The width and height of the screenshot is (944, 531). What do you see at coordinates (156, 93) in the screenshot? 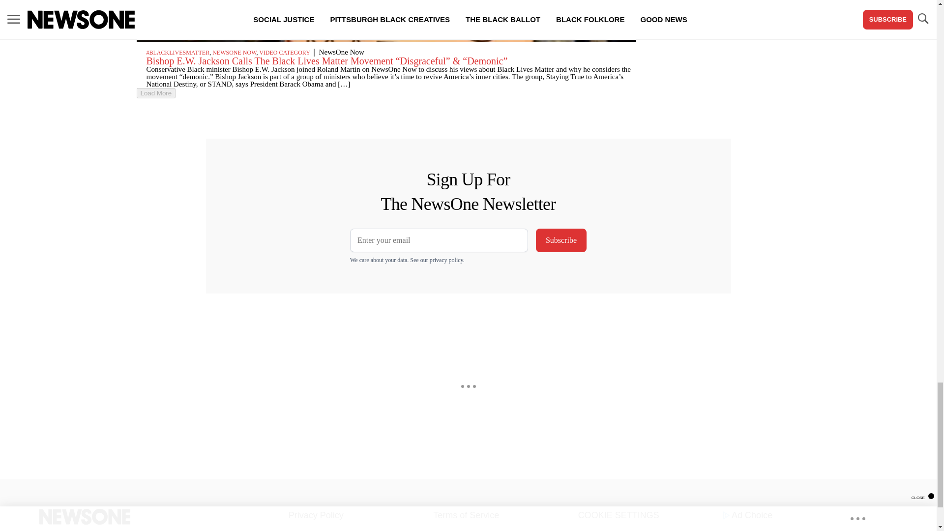
I see `Load More` at bounding box center [156, 93].